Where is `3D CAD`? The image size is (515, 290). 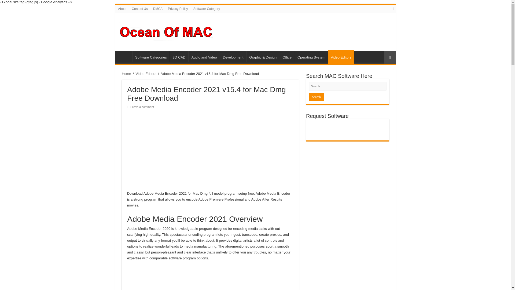 3D CAD is located at coordinates (179, 57).